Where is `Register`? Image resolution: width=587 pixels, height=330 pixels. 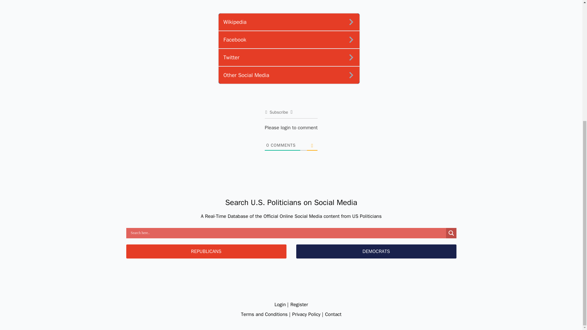 Register is located at coordinates (299, 304).